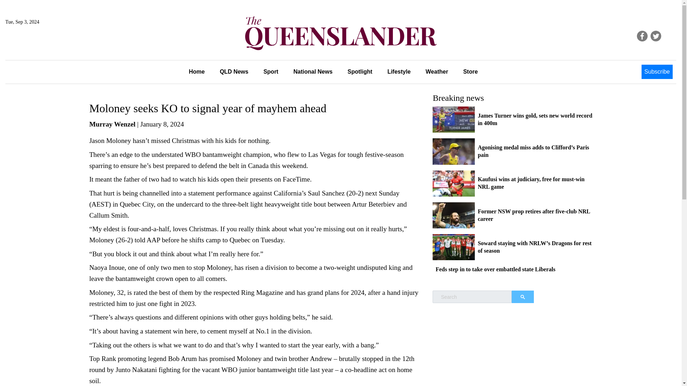  What do you see at coordinates (313, 72) in the screenshot?
I see `National News` at bounding box center [313, 72].